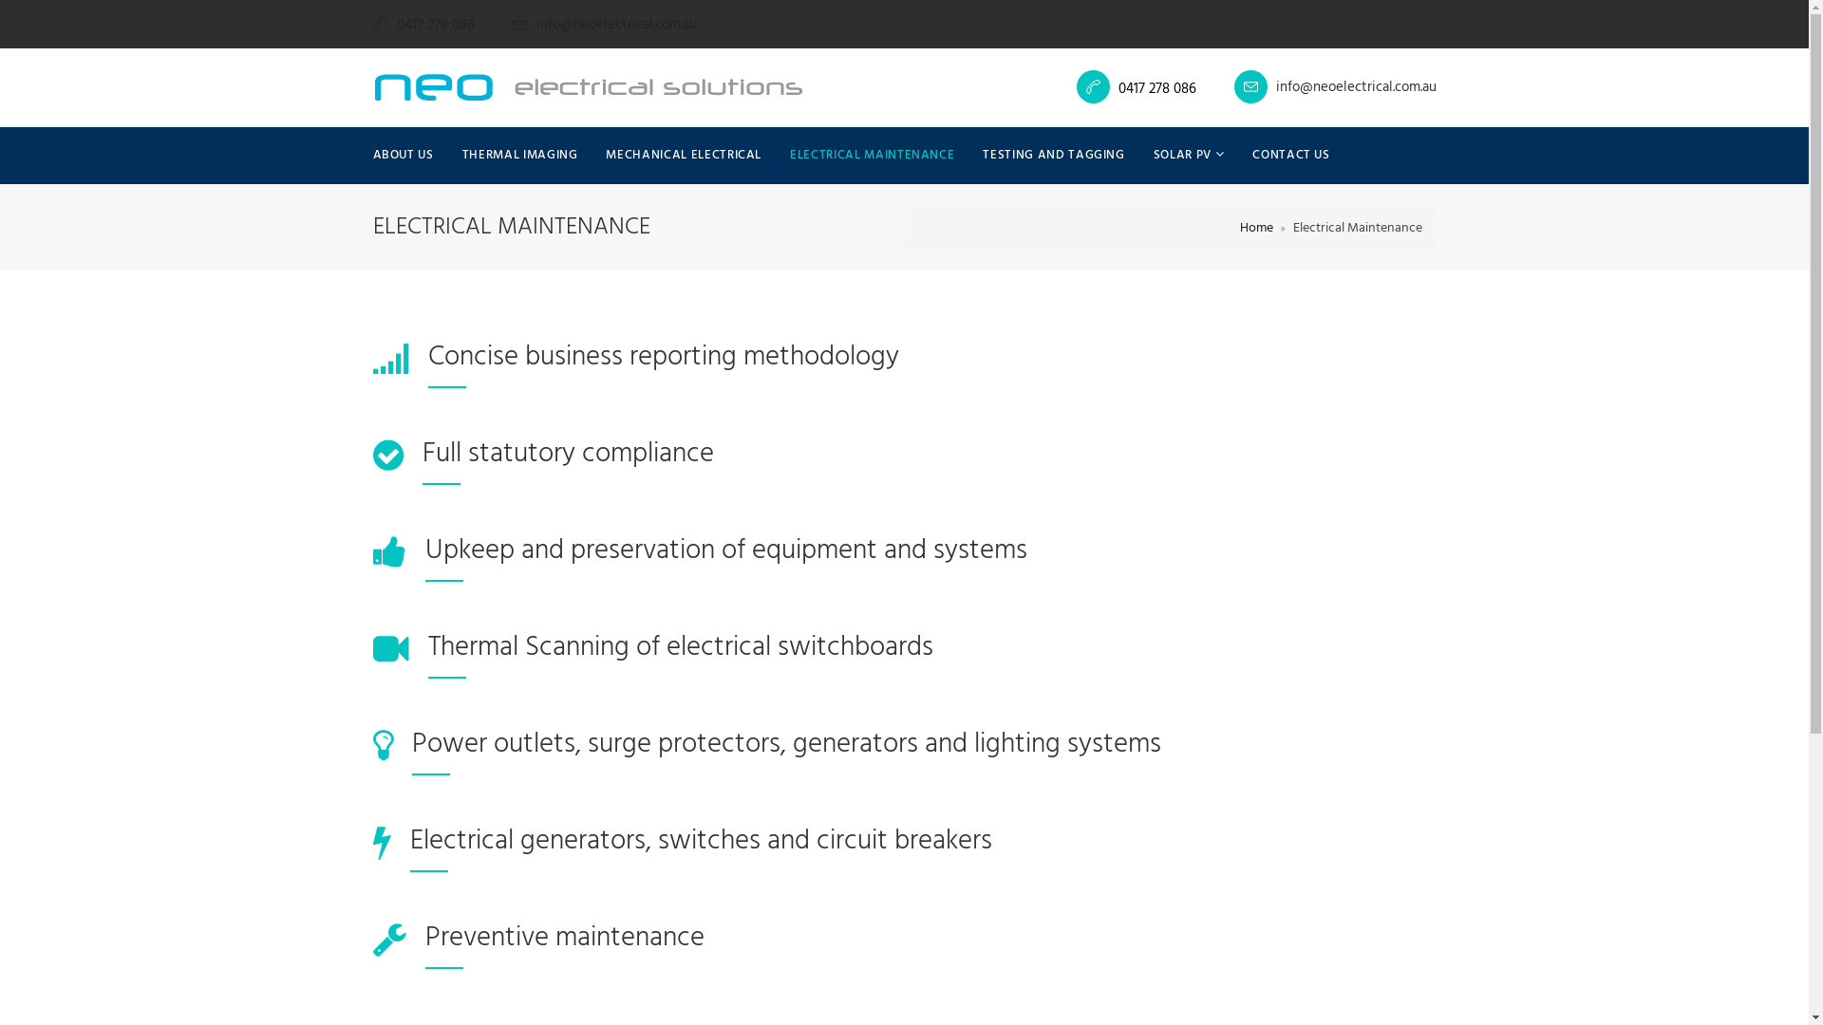  I want to click on ELECTRICAL MAINTENANCE, so click(872, 156).